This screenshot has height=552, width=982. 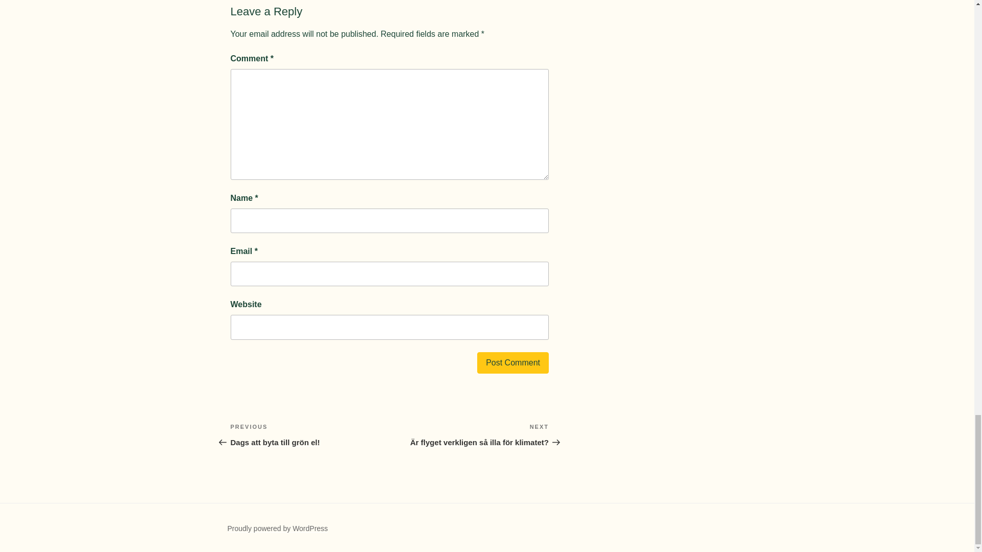 What do you see at coordinates (277, 528) in the screenshot?
I see `Proudly powered by WordPress` at bounding box center [277, 528].